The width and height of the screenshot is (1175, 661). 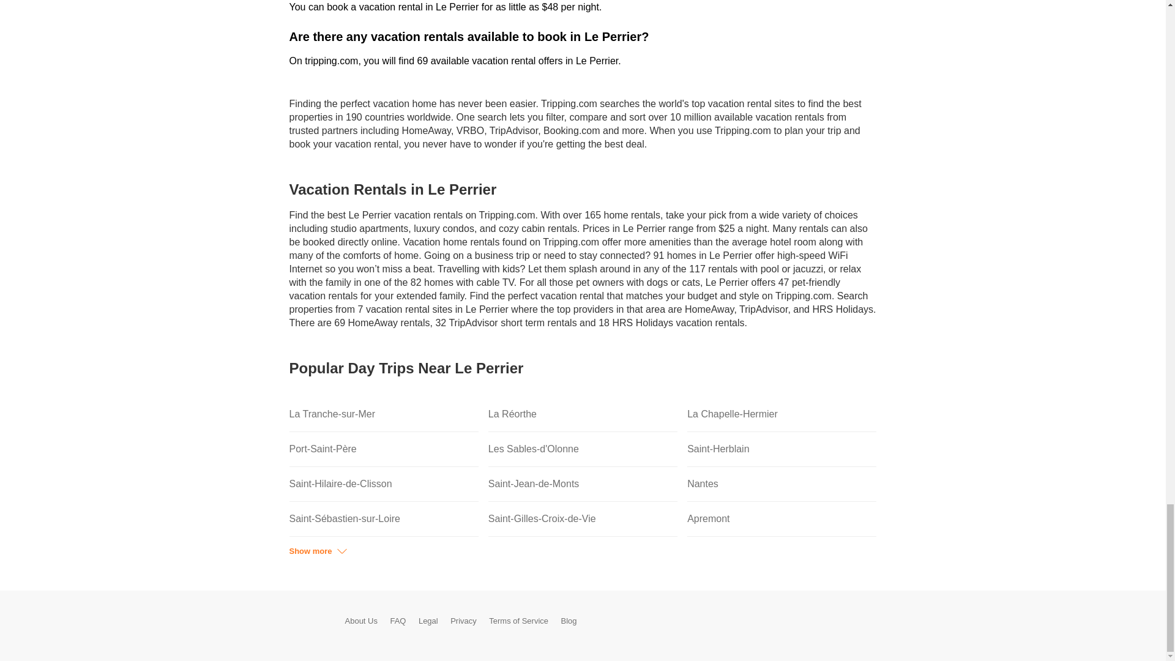 What do you see at coordinates (583, 484) in the screenshot?
I see `Saint-Jean-de-Monts` at bounding box center [583, 484].